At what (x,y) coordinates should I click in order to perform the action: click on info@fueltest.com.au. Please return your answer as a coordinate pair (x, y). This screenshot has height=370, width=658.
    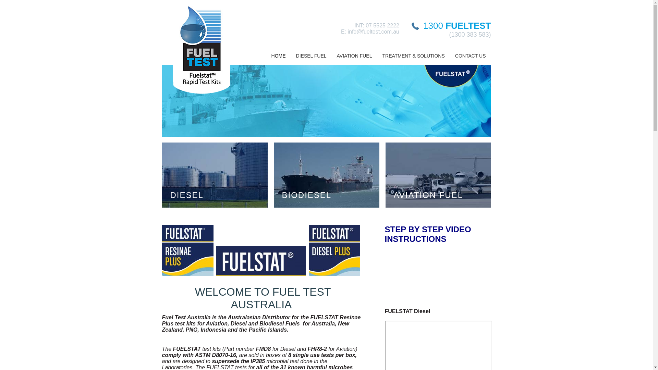
    Looking at the image, I should click on (373, 32).